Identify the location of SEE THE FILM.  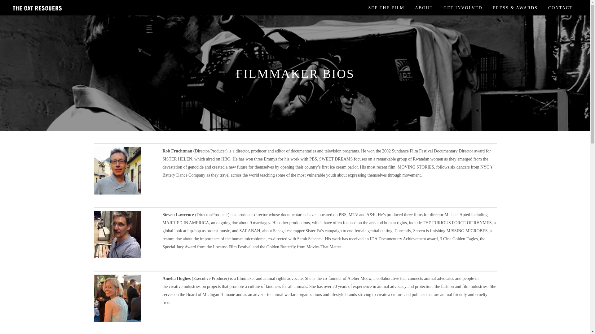
(386, 7).